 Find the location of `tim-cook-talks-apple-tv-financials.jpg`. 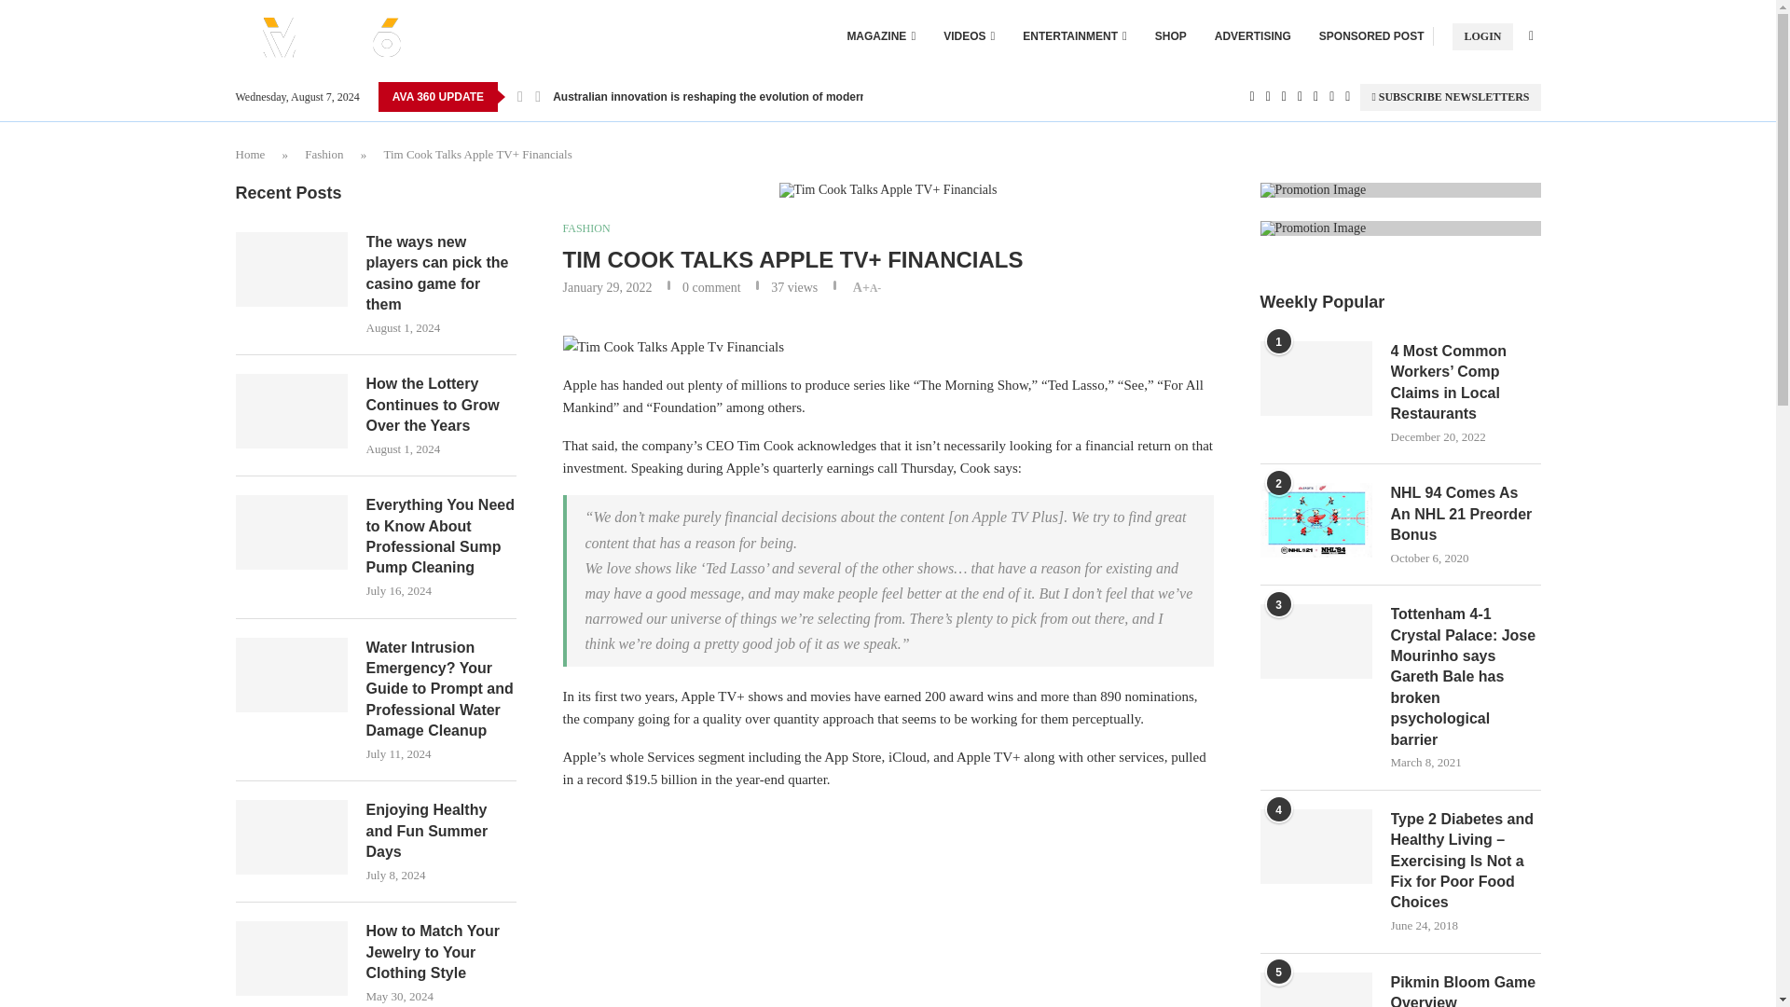

tim-cook-talks-apple-tv-financials.jpg is located at coordinates (888, 189).